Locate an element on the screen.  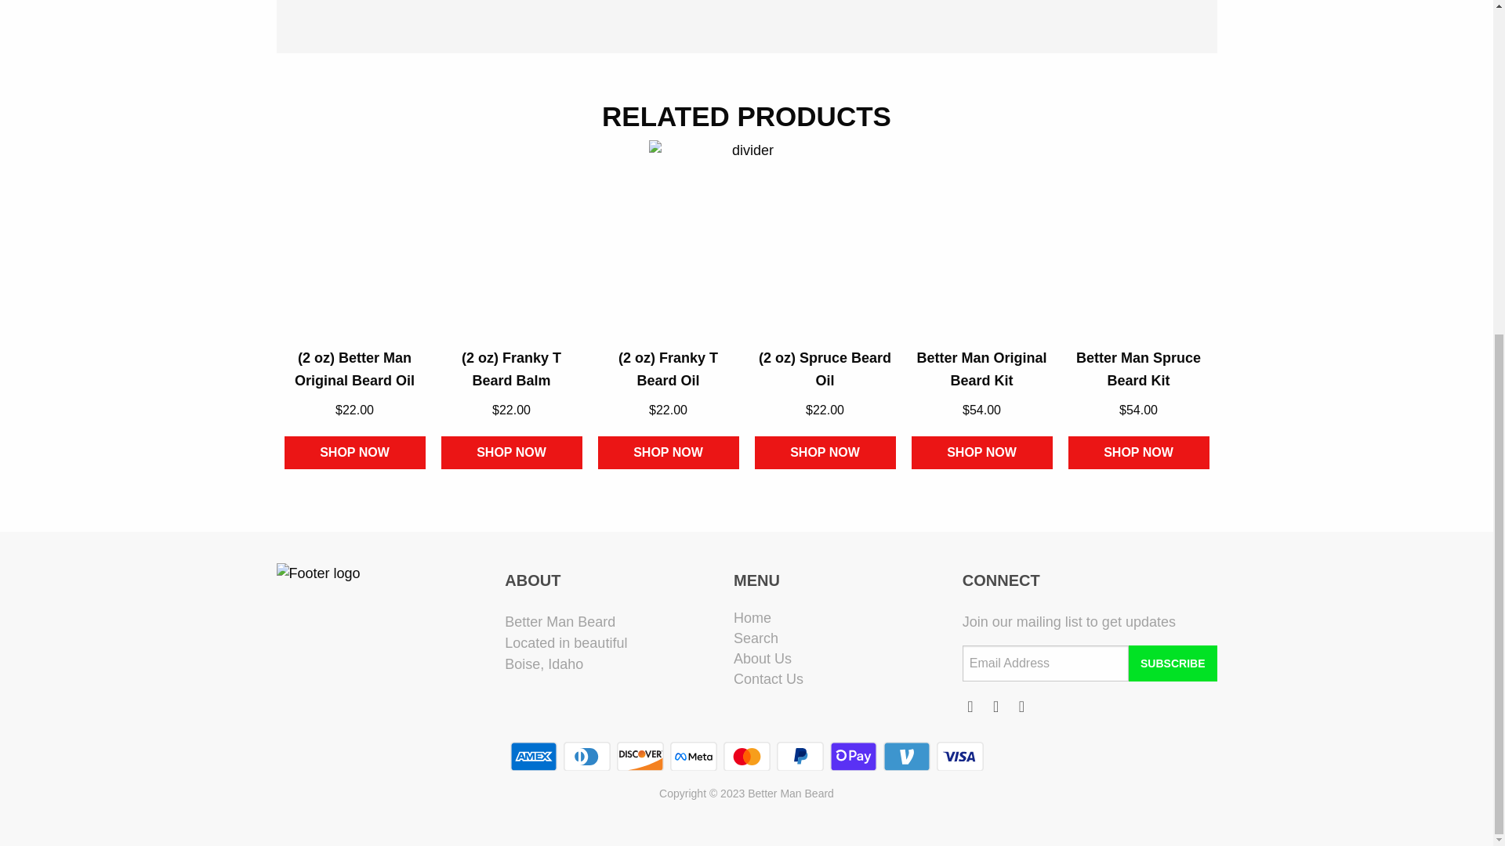
Visa is located at coordinates (959, 757).